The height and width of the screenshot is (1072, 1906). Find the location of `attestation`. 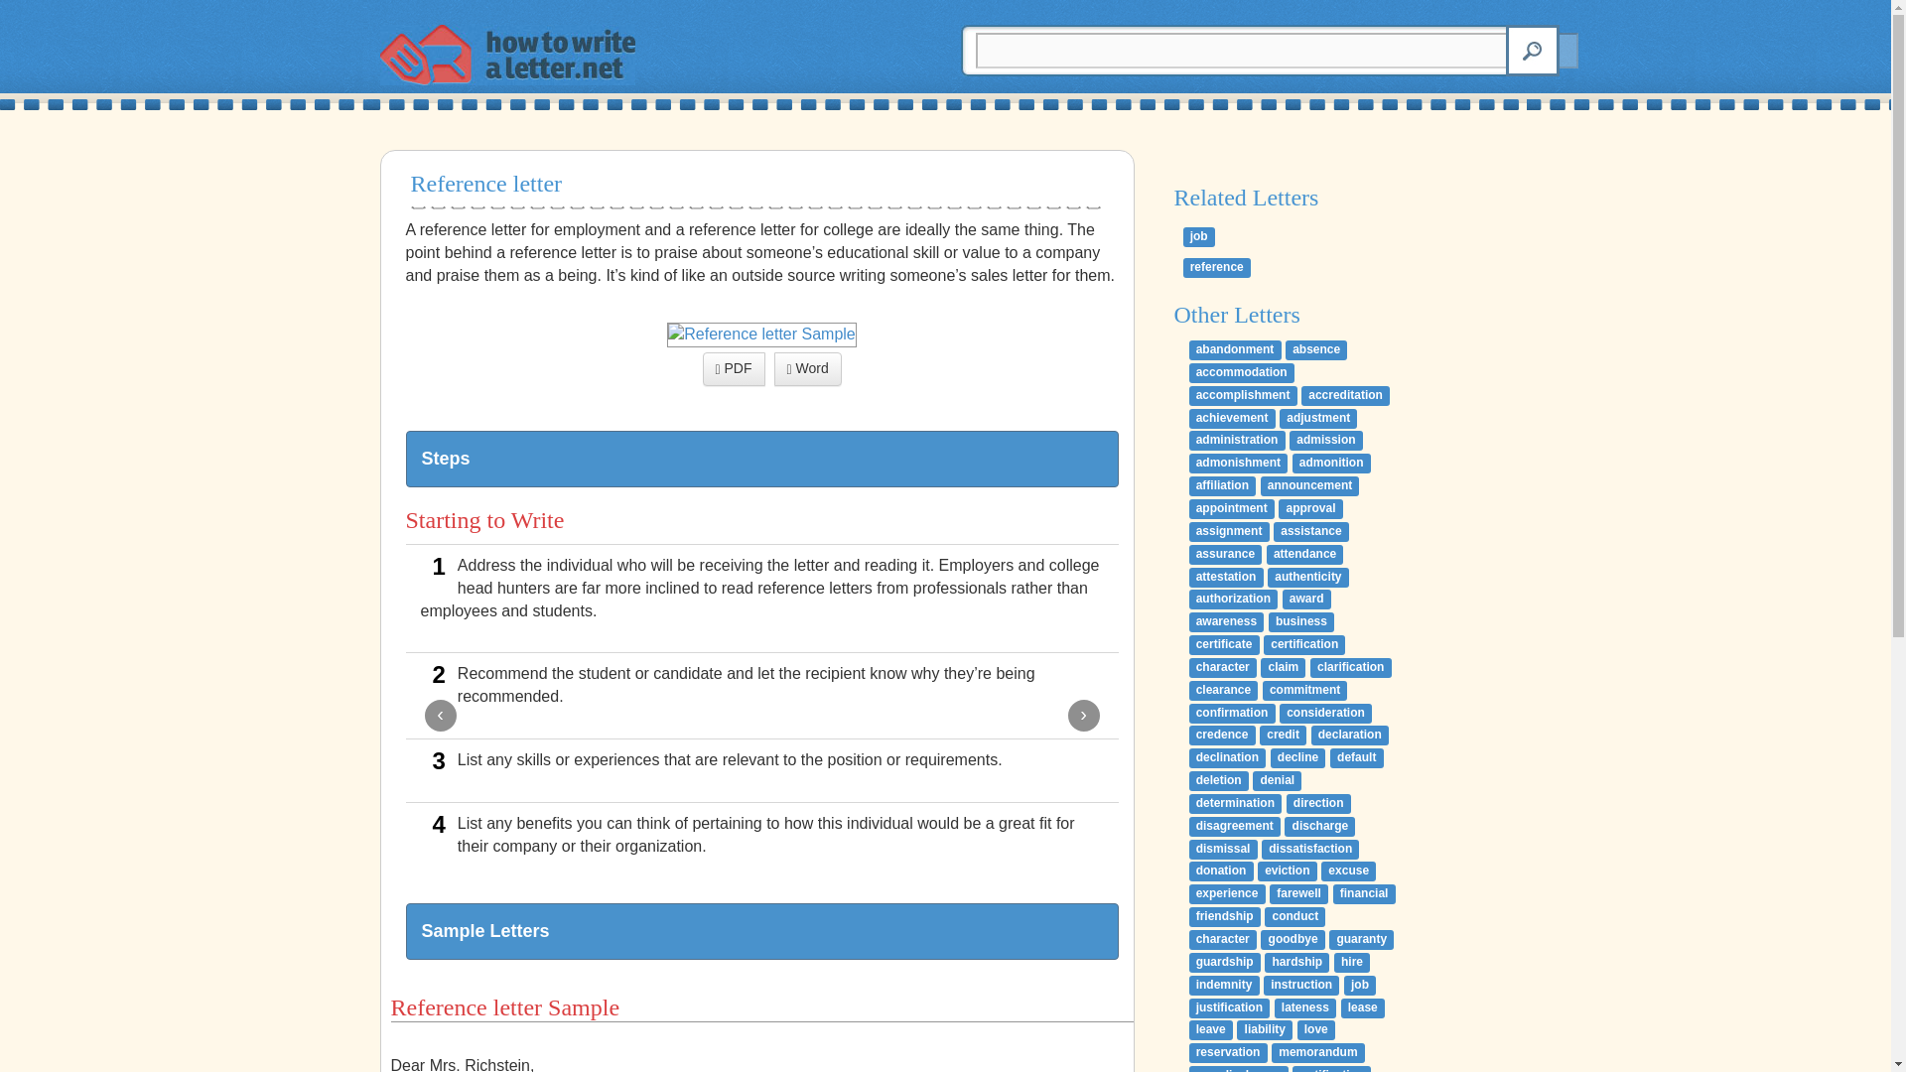

attestation is located at coordinates (1226, 578).